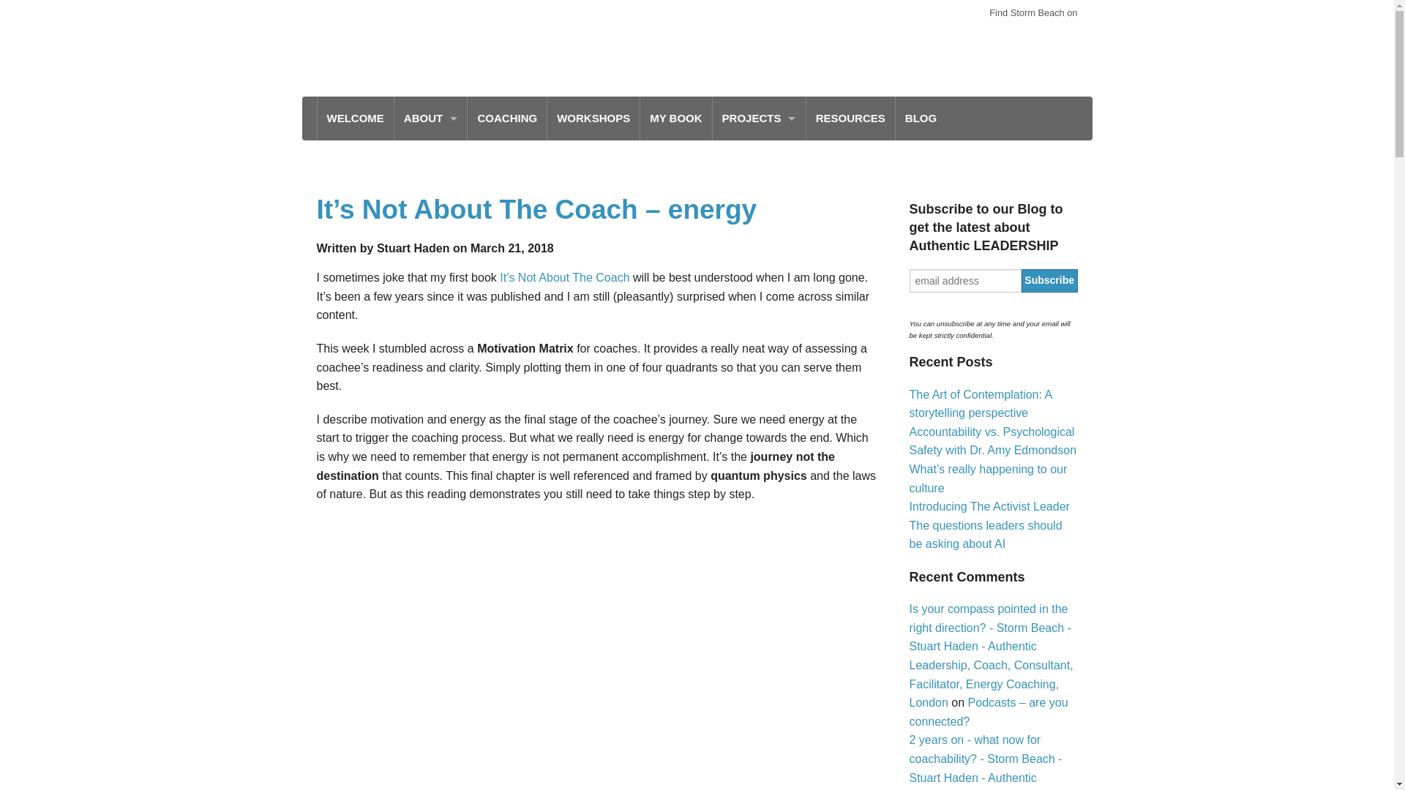  What do you see at coordinates (1036, 36) in the screenshot?
I see `LinkedIn` at bounding box center [1036, 36].